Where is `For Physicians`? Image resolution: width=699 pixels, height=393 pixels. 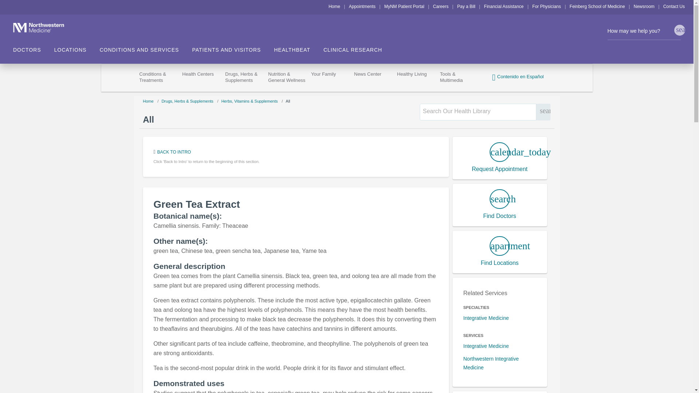 For Physicians is located at coordinates (546, 6).